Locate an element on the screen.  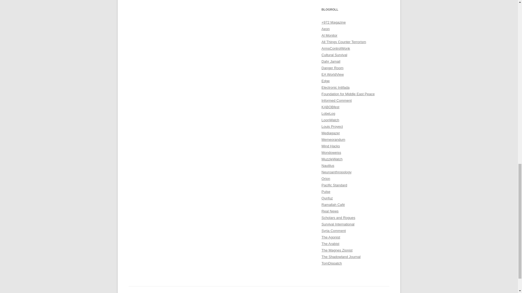
Jim Lobe and friends on foreign policy is located at coordinates (328, 113).